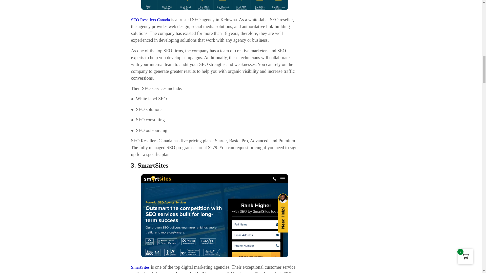  What do you see at coordinates (215, 5) in the screenshot?
I see `Best SEO Agencies in Kelowna 2` at bounding box center [215, 5].